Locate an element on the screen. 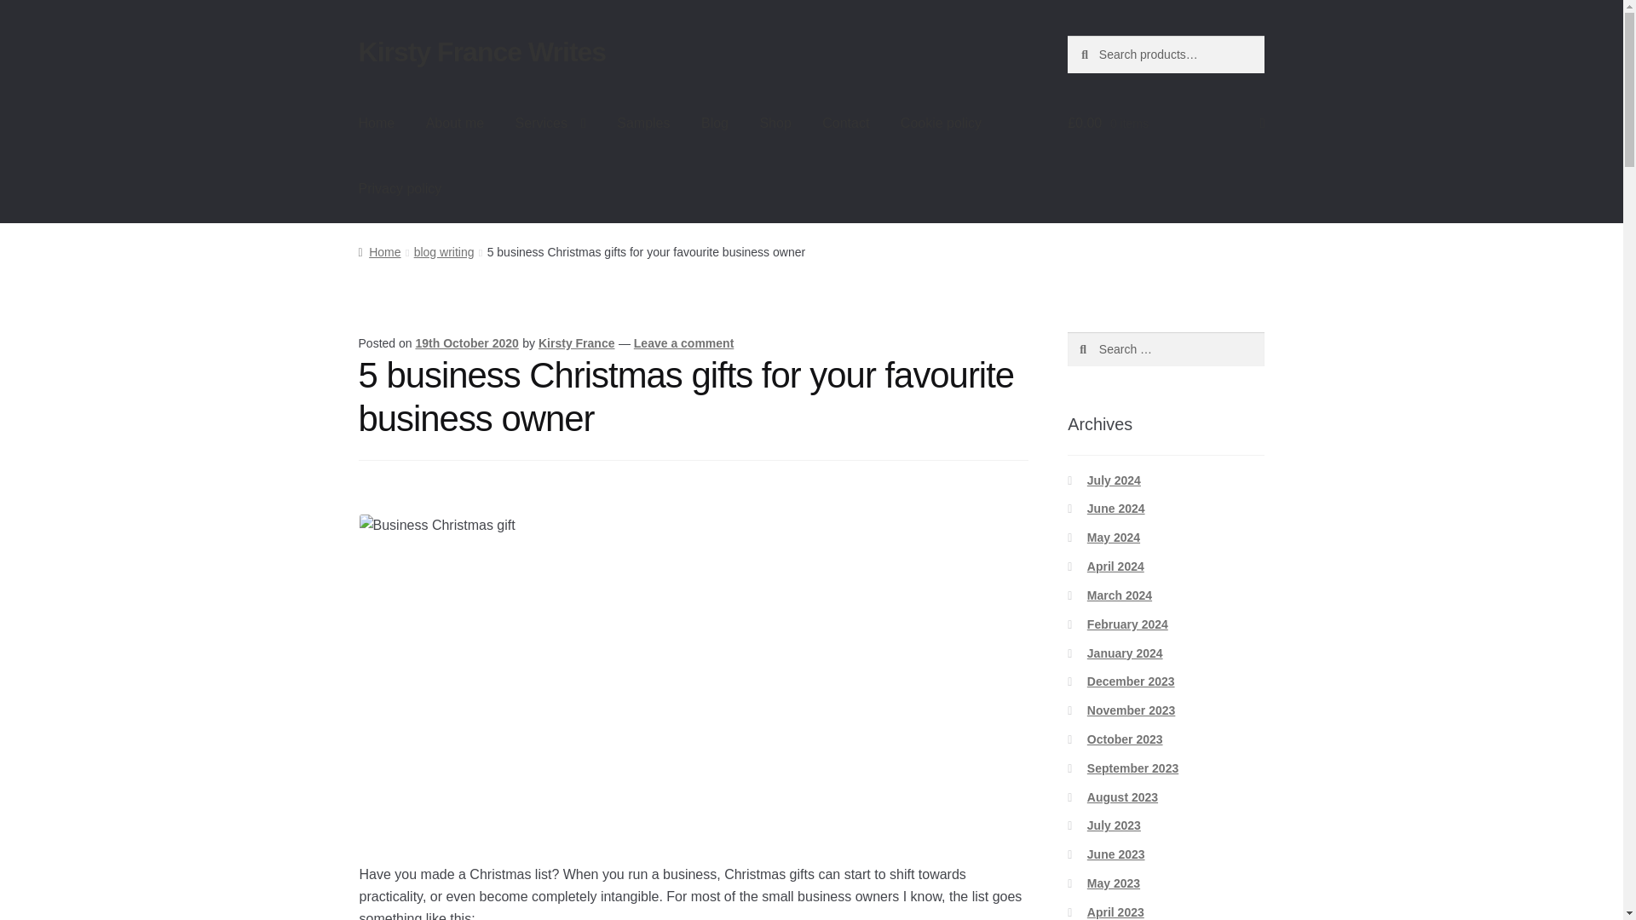 Image resolution: width=1636 pixels, height=920 pixels. Leave a comment is located at coordinates (684, 343).